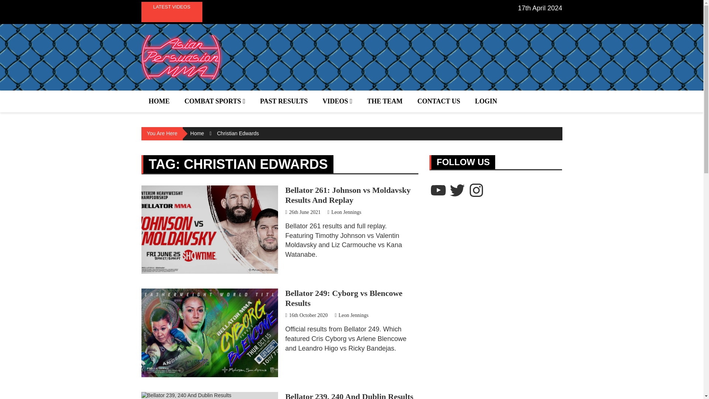 The height and width of the screenshot is (399, 709). What do you see at coordinates (306, 315) in the screenshot?
I see `16th October 2020` at bounding box center [306, 315].